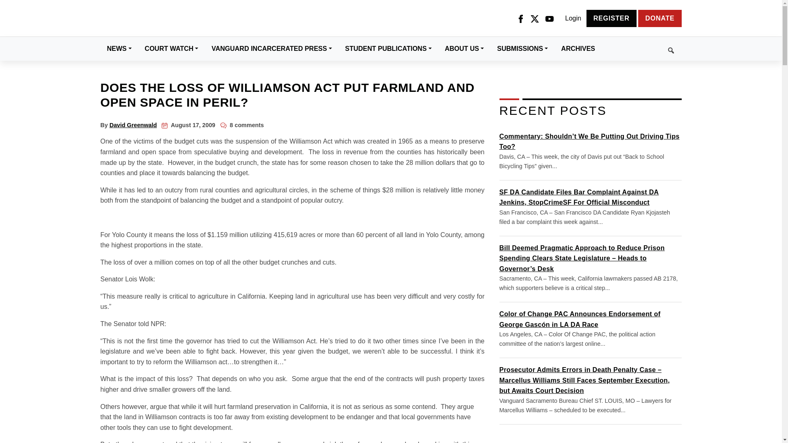 This screenshot has width=788, height=443. What do you see at coordinates (119, 48) in the screenshot?
I see `NEWS` at bounding box center [119, 48].